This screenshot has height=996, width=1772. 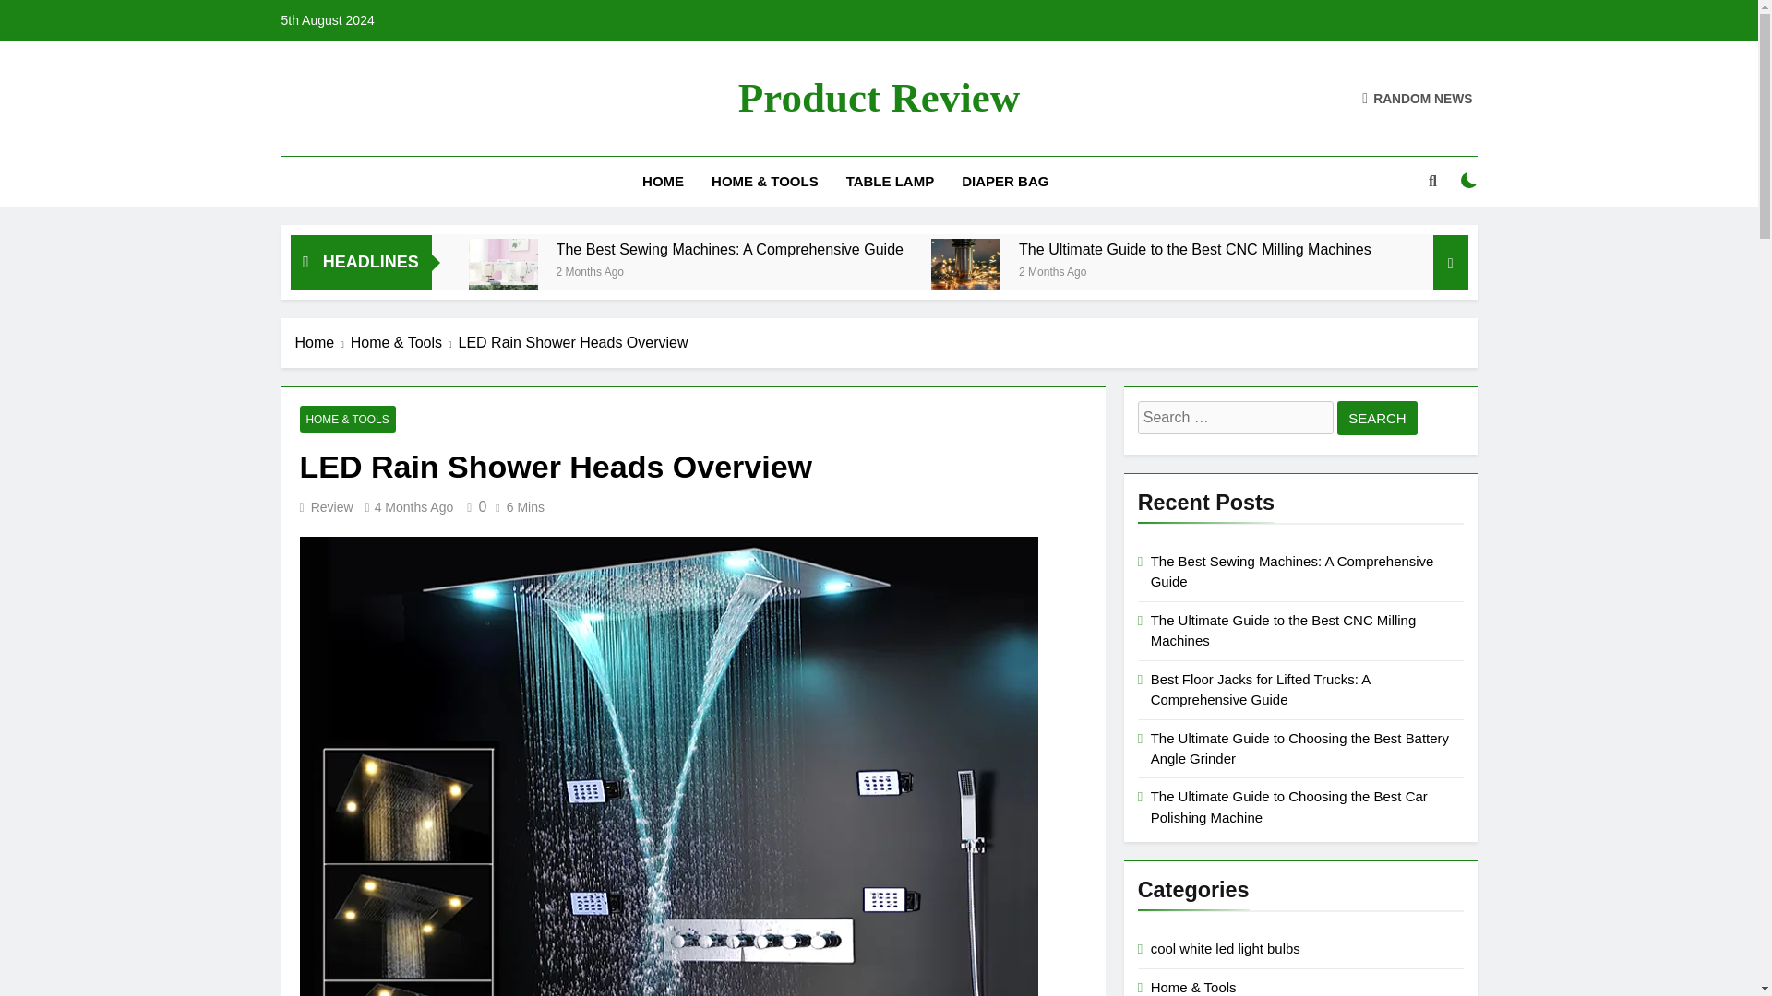 I want to click on Search, so click(x=1377, y=418).